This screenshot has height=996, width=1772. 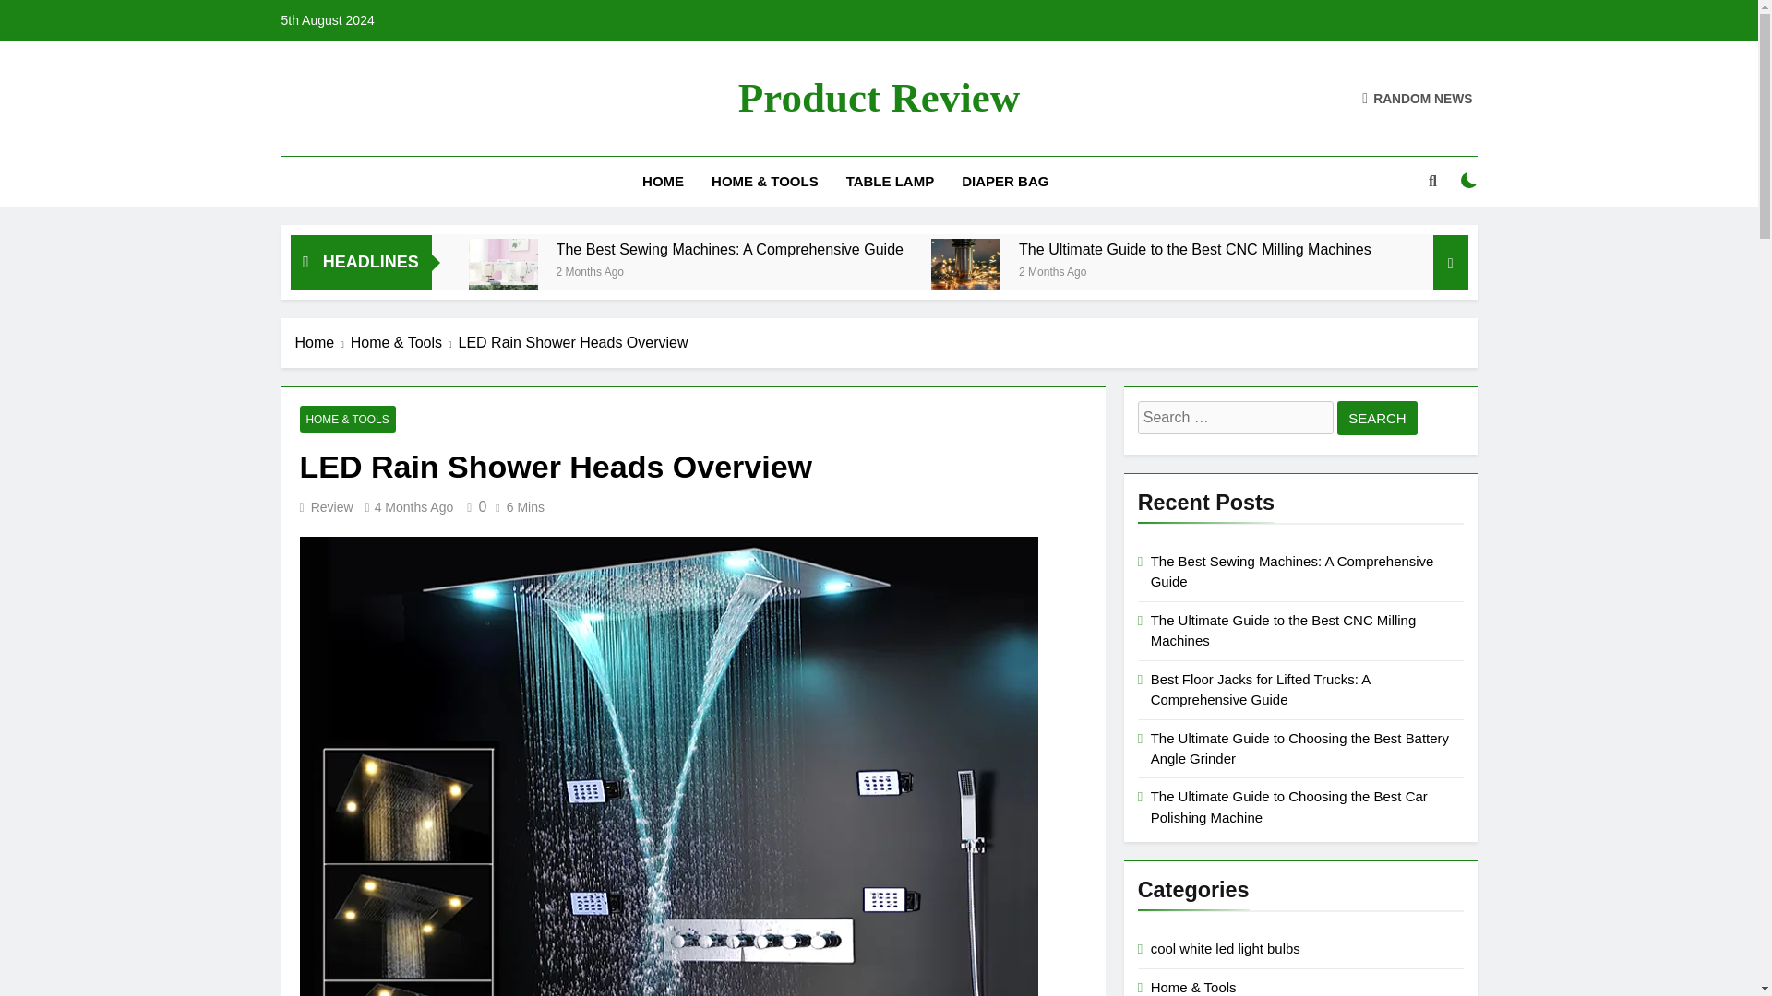 I want to click on Search, so click(x=1377, y=418).